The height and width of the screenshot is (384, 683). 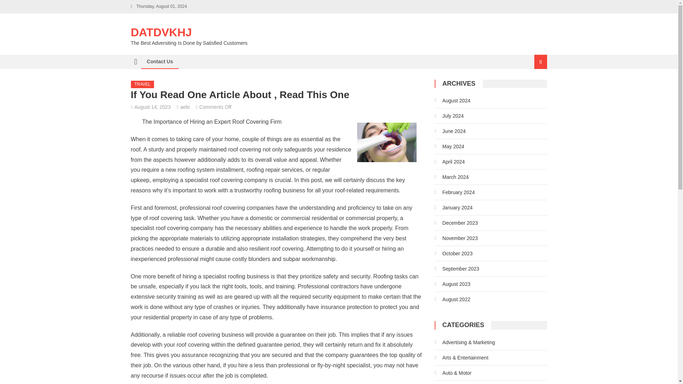 What do you see at coordinates (449, 116) in the screenshot?
I see `July 2024` at bounding box center [449, 116].